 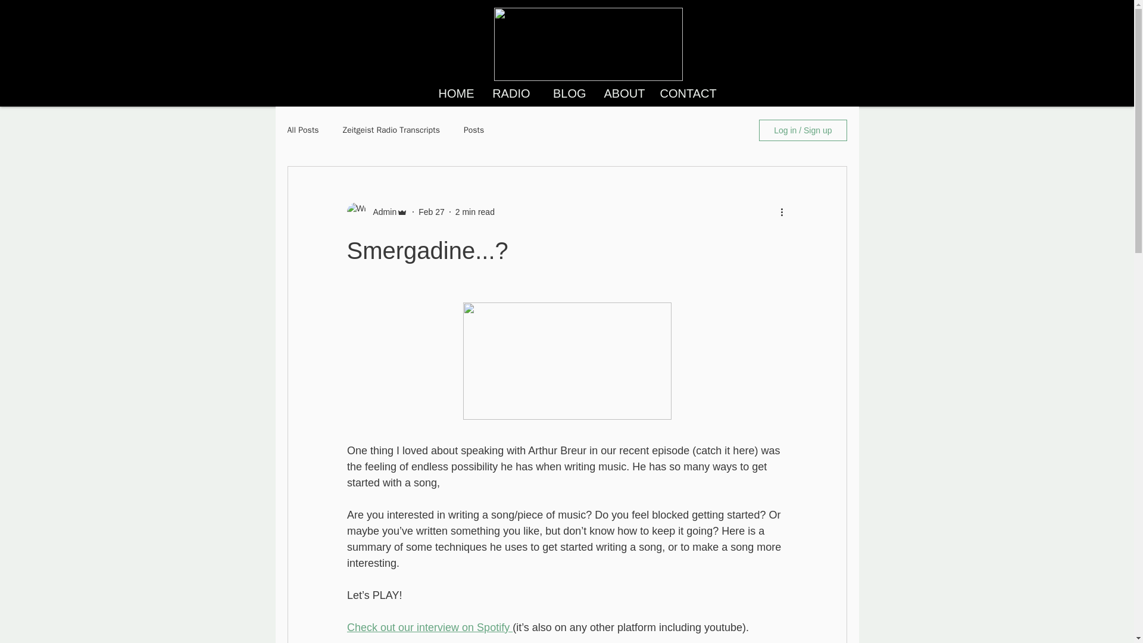 What do you see at coordinates (381, 212) in the screenshot?
I see `Admin` at bounding box center [381, 212].